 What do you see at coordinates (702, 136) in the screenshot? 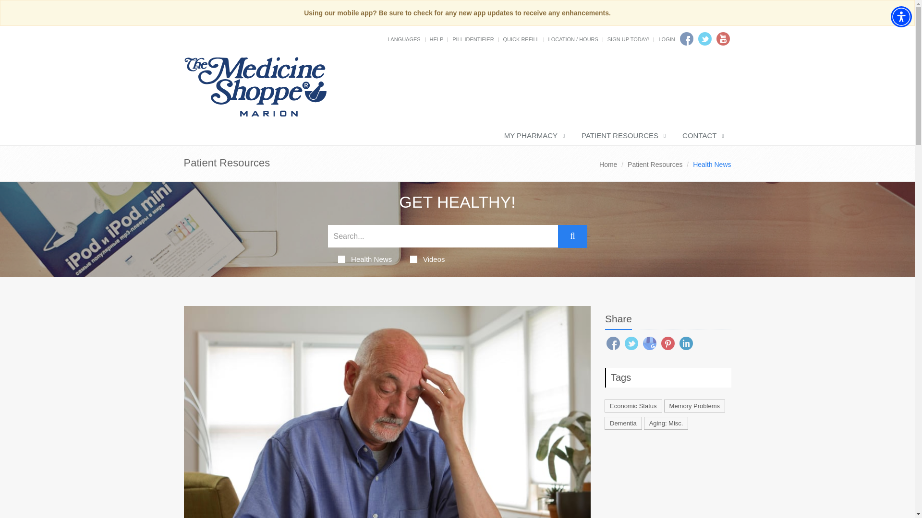
I see `CONTACT` at bounding box center [702, 136].